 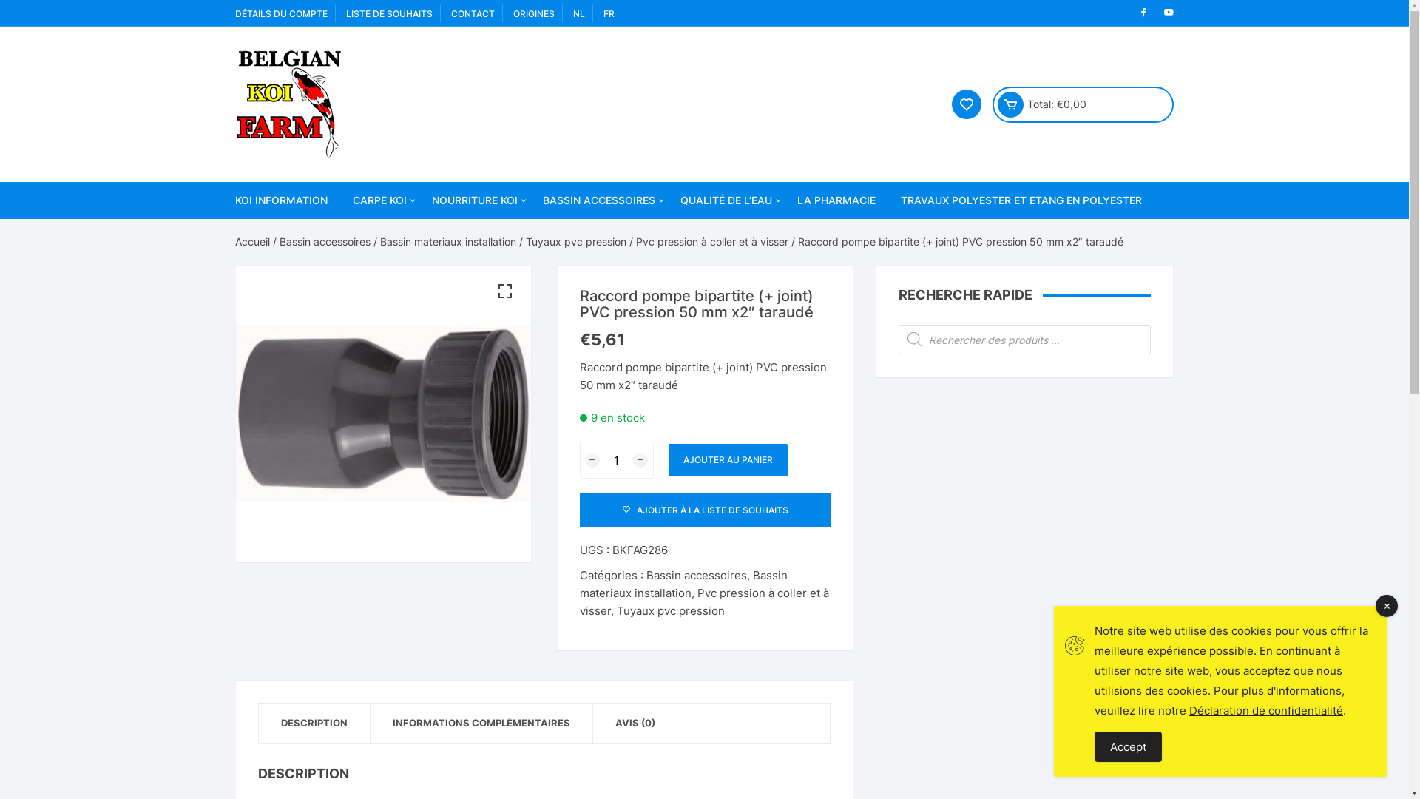 I want to click on Filtre bassin, so click(x=623, y=481).